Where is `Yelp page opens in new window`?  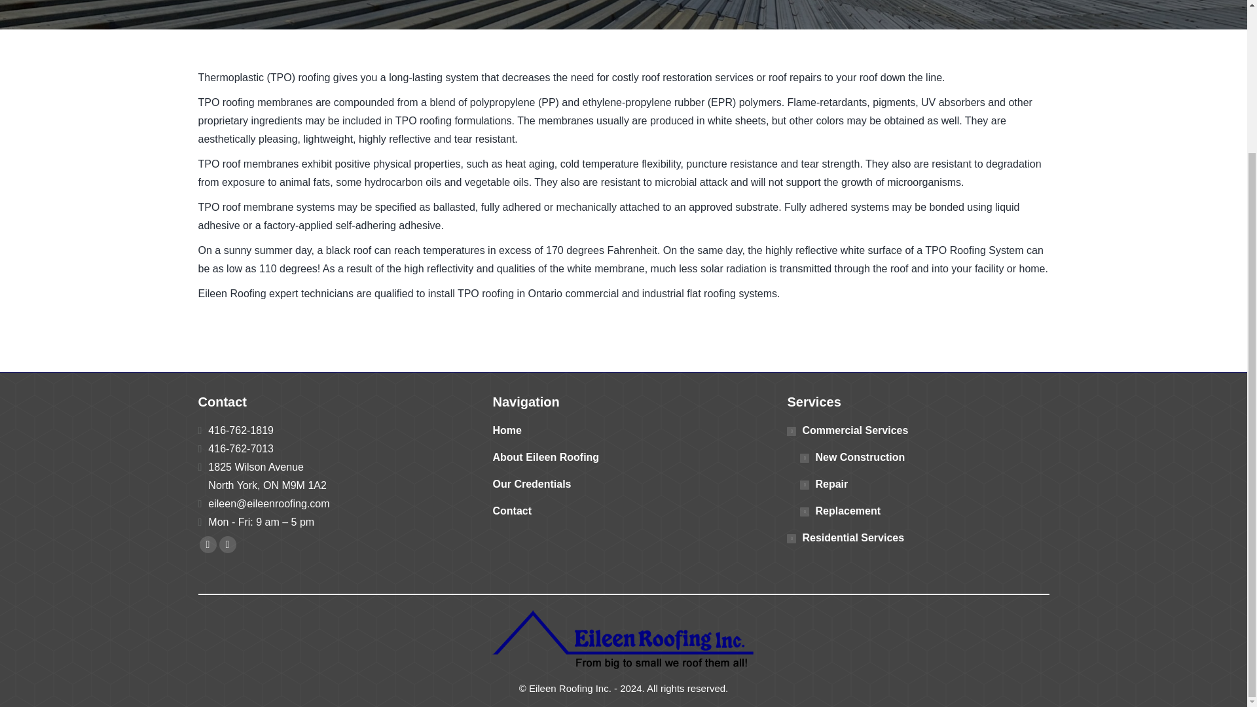 Yelp page opens in new window is located at coordinates (227, 544).